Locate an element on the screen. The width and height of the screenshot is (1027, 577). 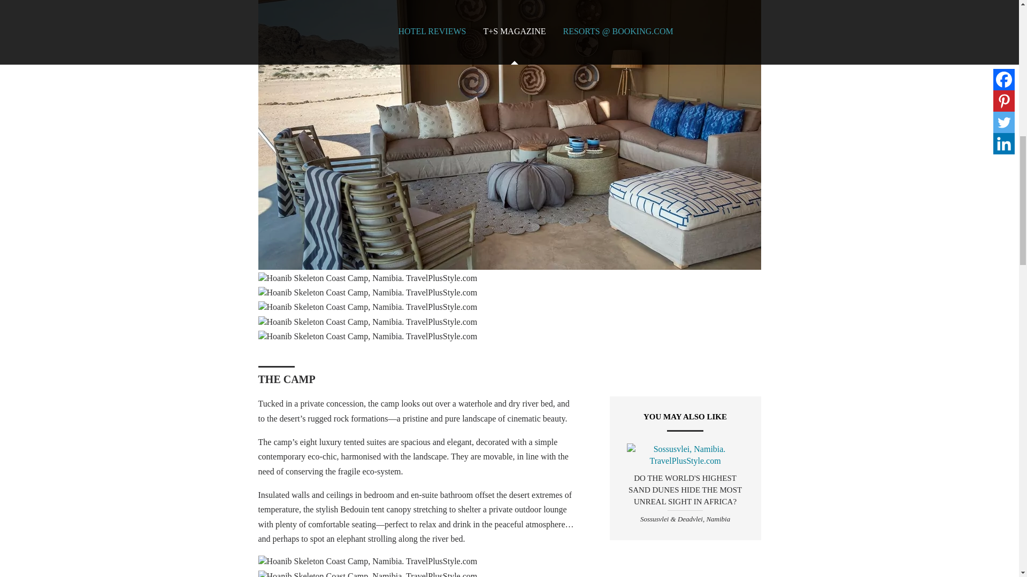
Hoanib Skeleton Coast Camp, Namibia. TravelPlusStyle.com is located at coordinates (367, 307).